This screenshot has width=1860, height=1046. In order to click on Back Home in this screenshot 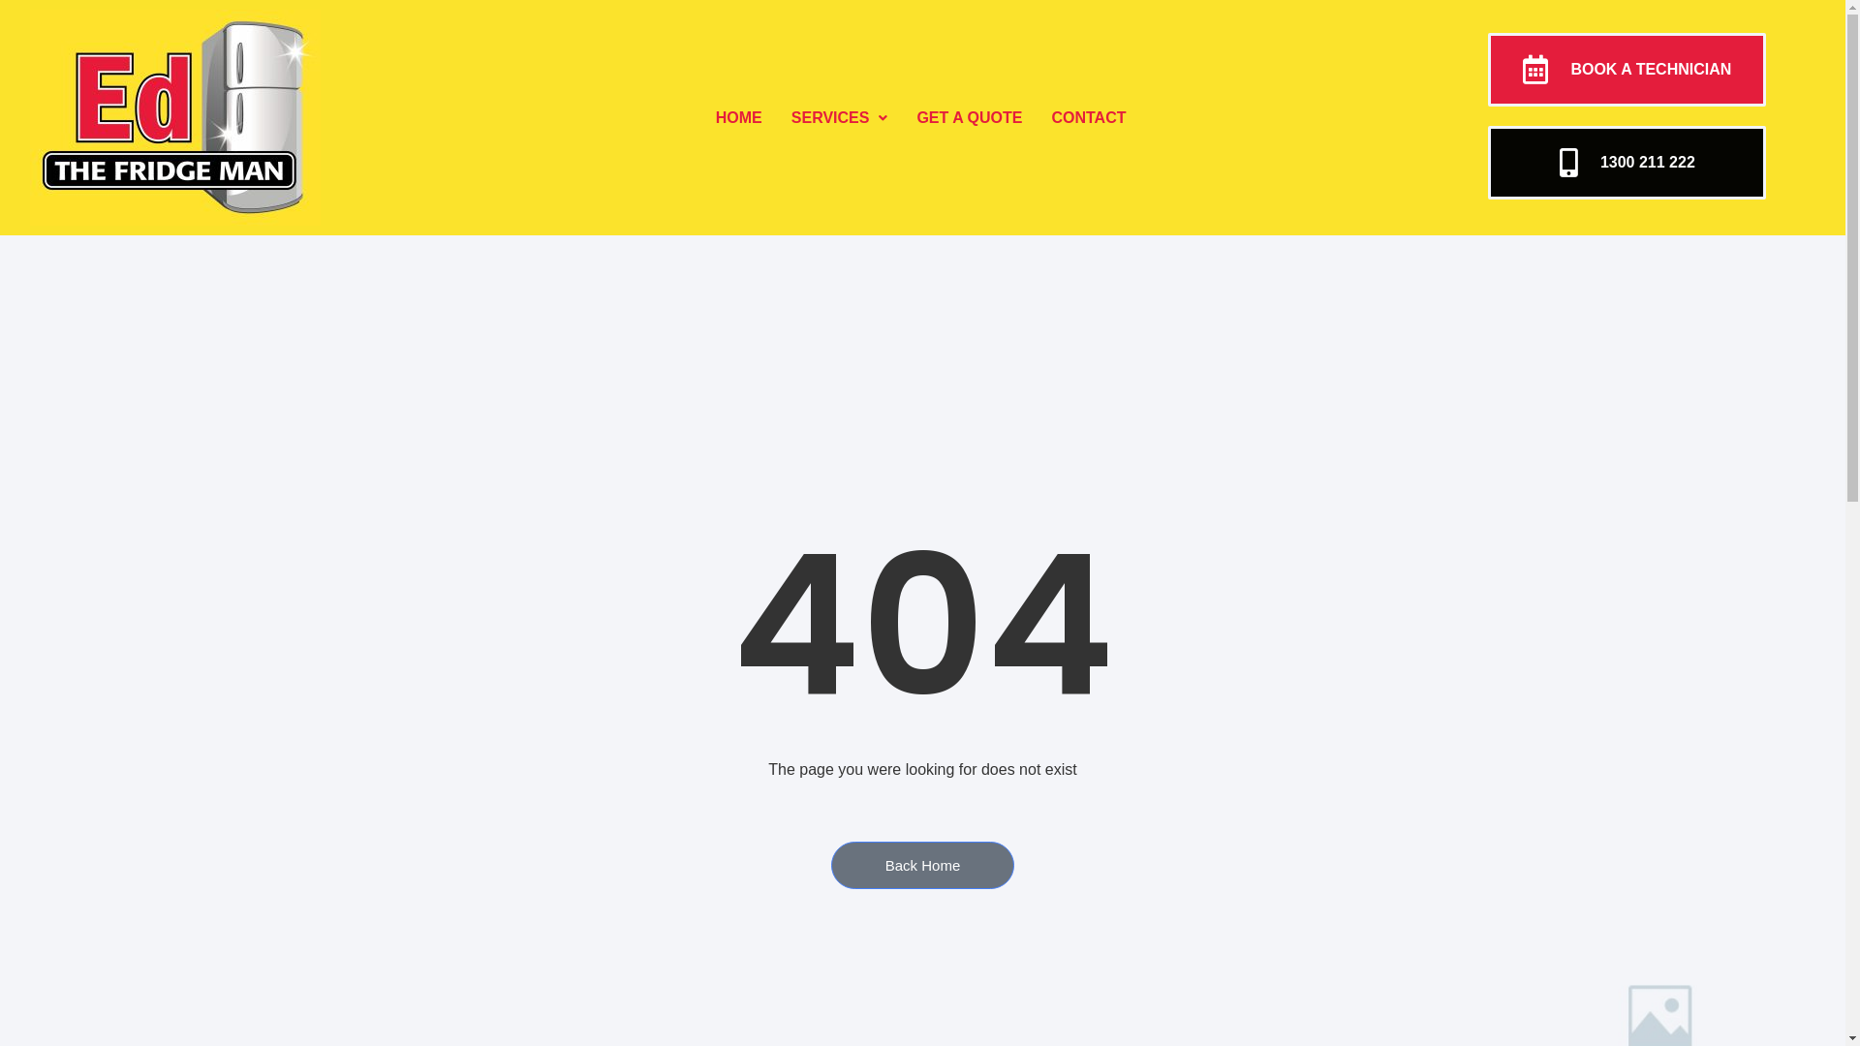, I will do `click(923, 866)`.